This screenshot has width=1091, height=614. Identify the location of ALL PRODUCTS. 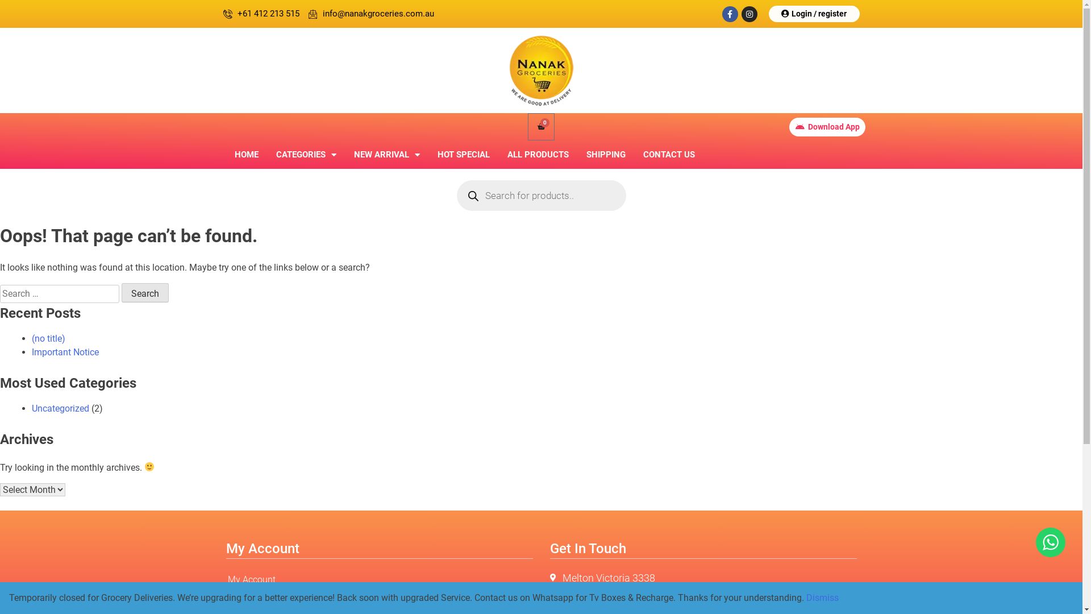
(538, 155).